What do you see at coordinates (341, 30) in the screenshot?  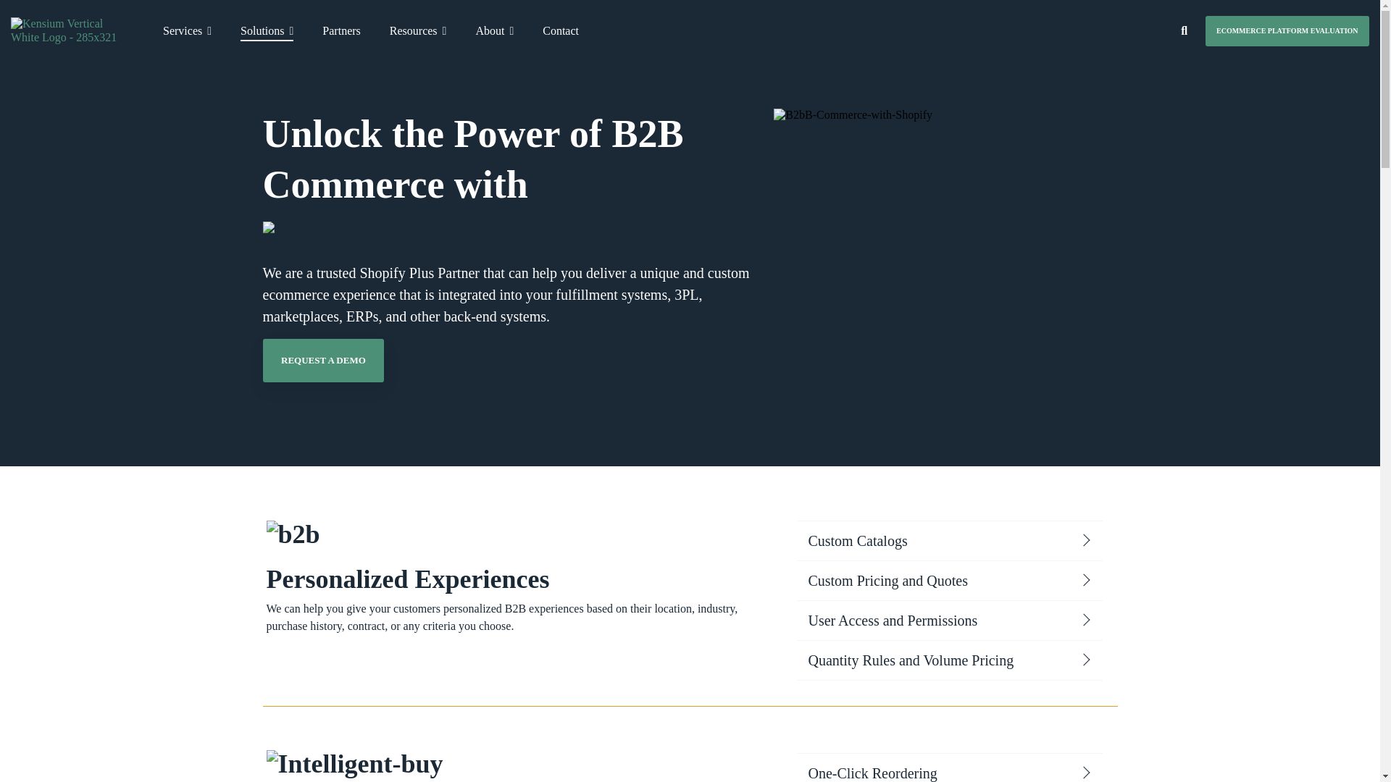 I see `Partners` at bounding box center [341, 30].